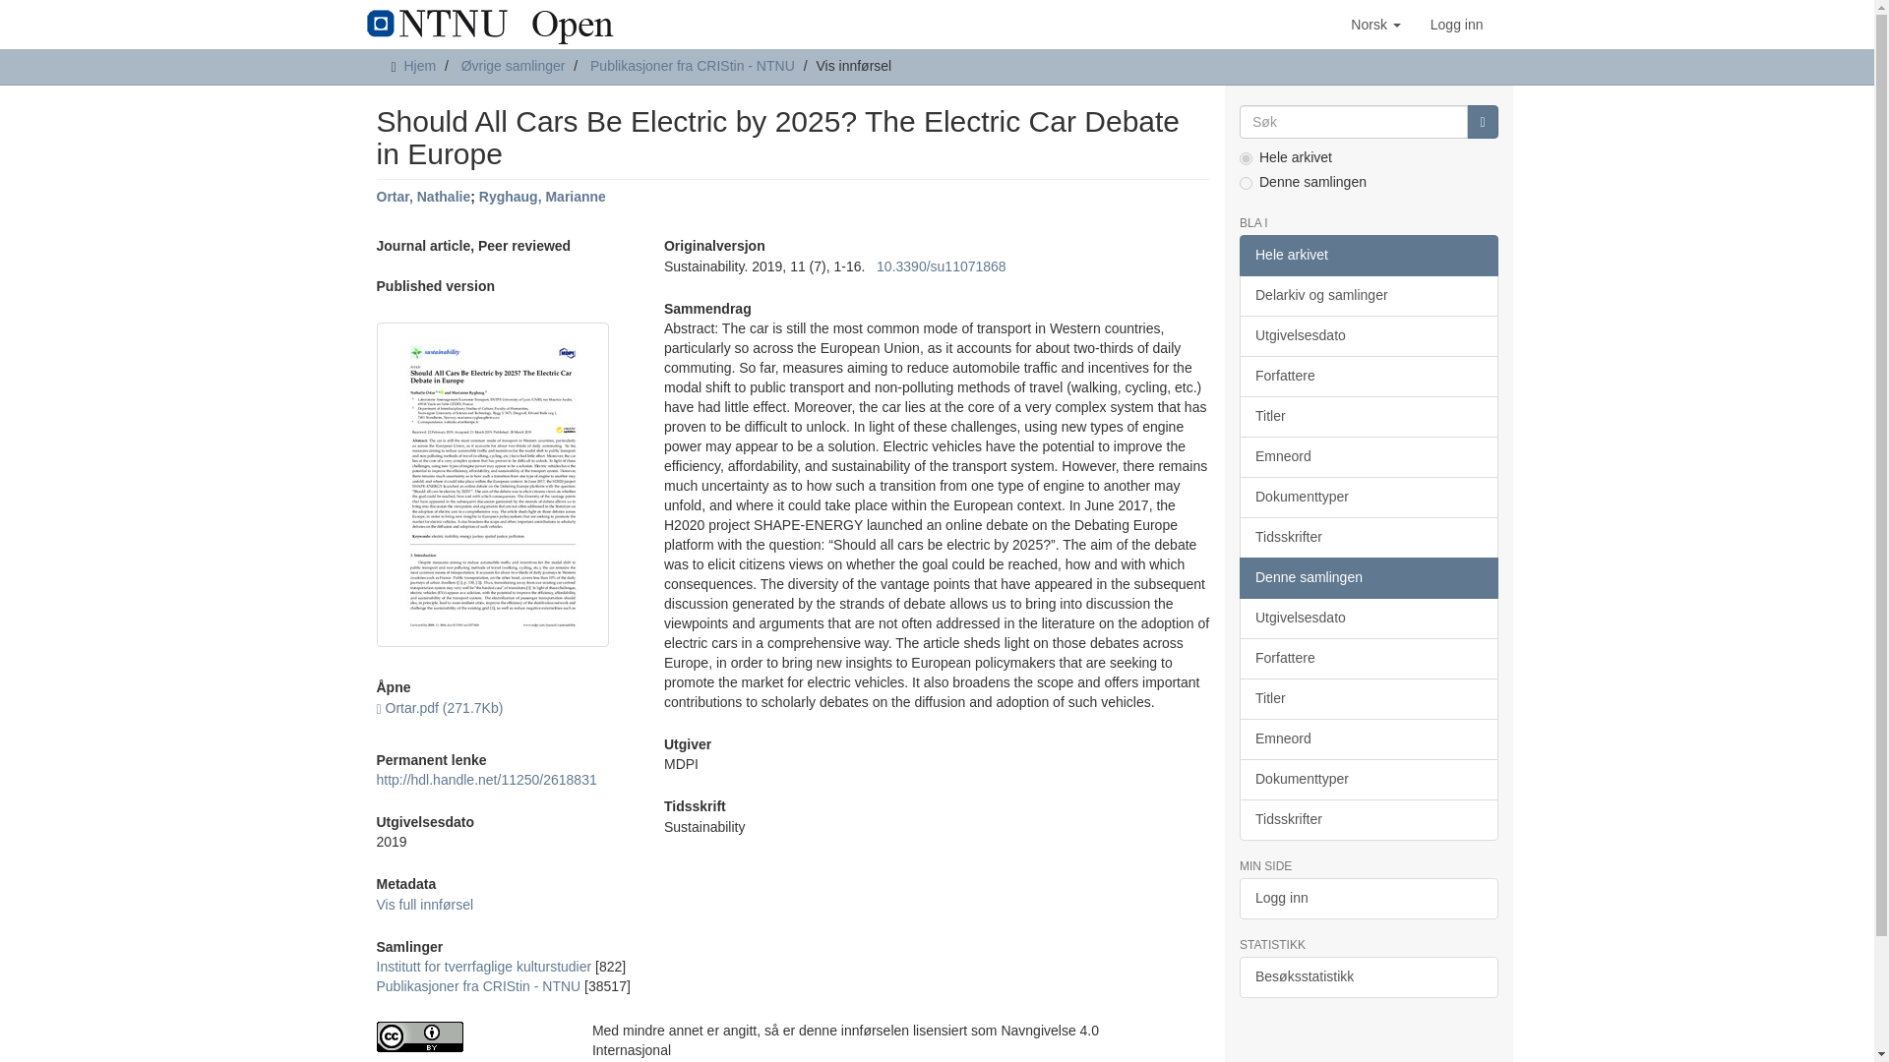  Describe the element at coordinates (693, 65) in the screenshot. I see `Publikasjoner fra CRIStin - NTNU` at that location.